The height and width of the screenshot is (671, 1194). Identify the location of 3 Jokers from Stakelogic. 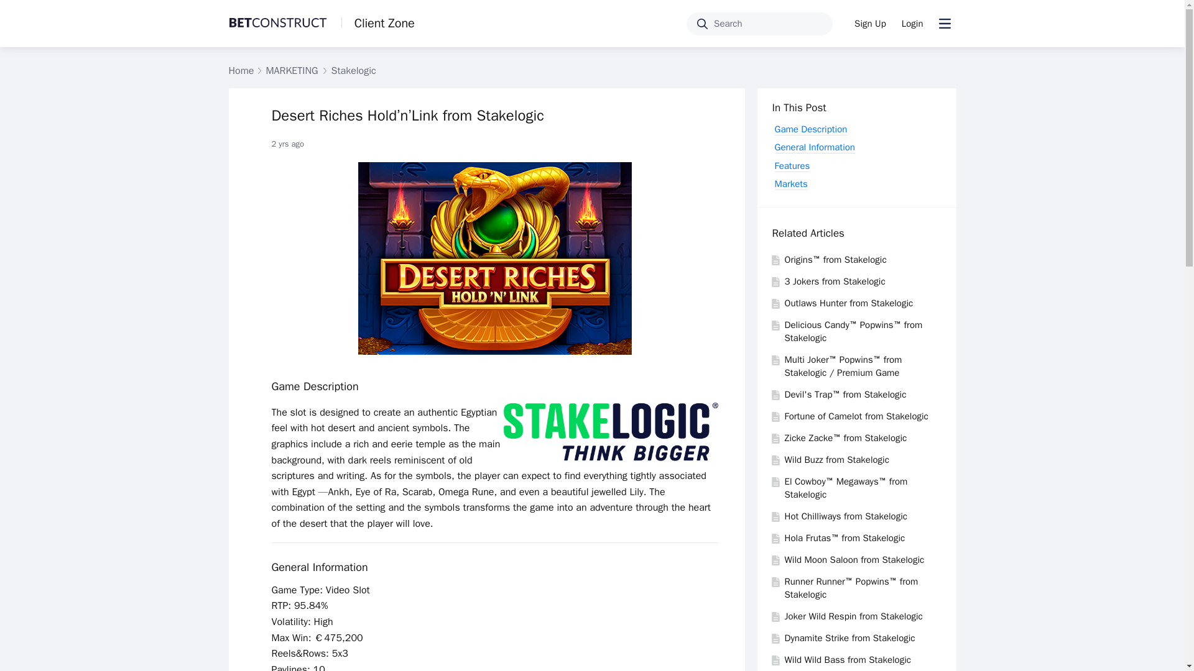
(835, 281).